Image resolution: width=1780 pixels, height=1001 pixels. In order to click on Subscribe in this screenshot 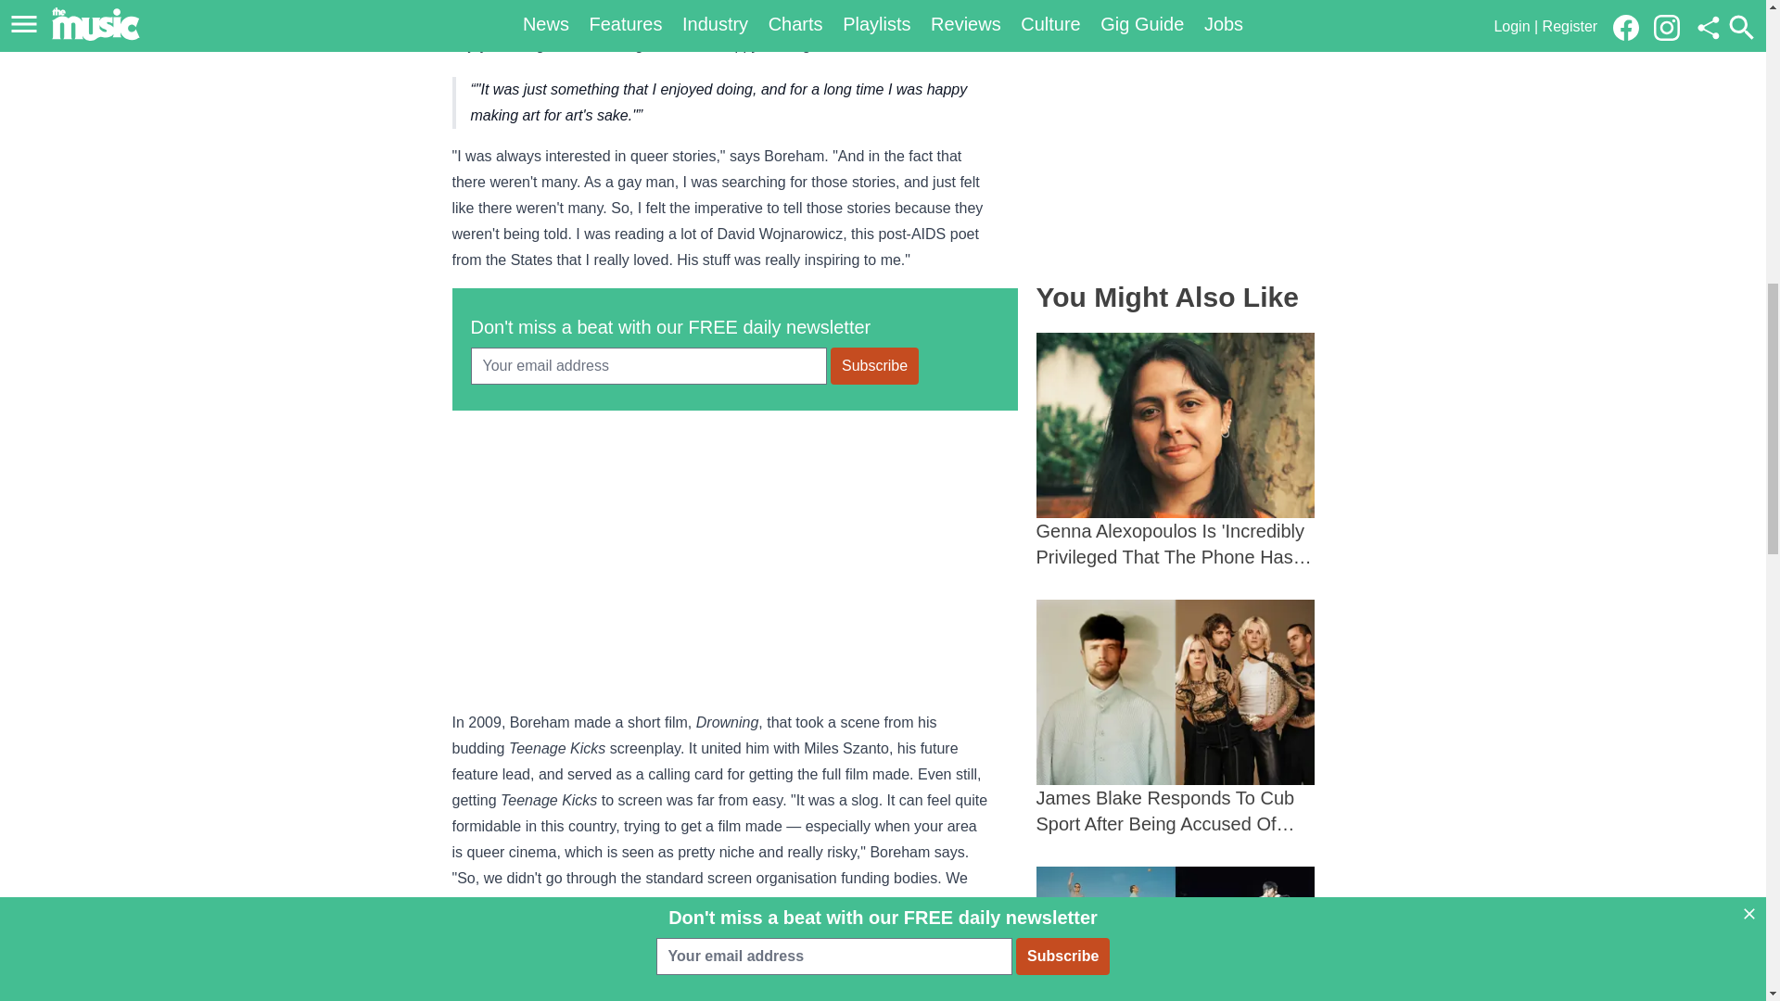, I will do `click(874, 365)`.